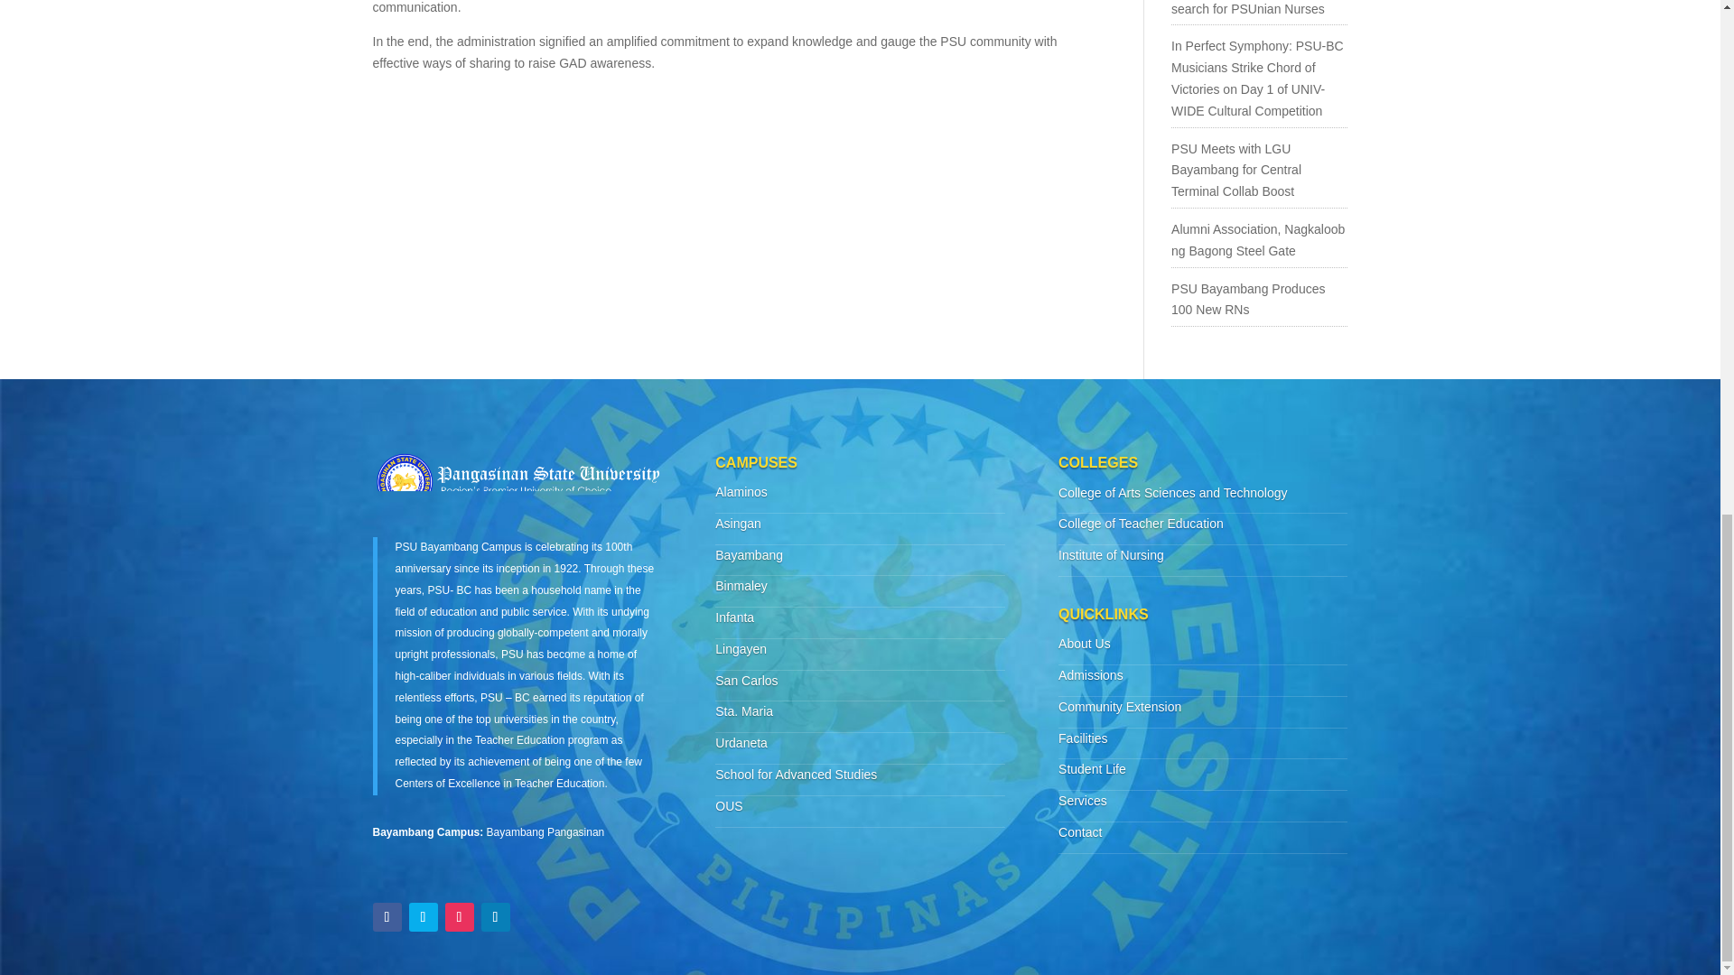  Describe the element at coordinates (741, 742) in the screenshot. I see `Pangasinan State University Urdaneta Campus` at that location.